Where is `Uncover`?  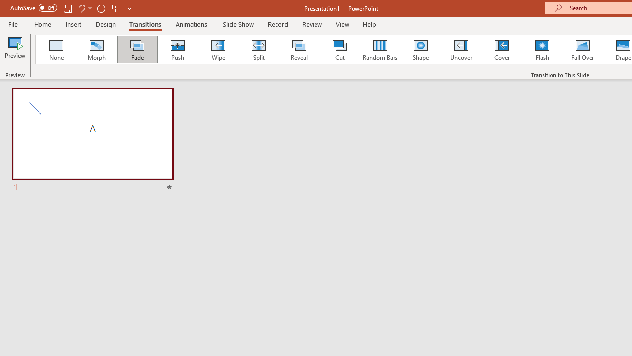 Uncover is located at coordinates (461, 49).